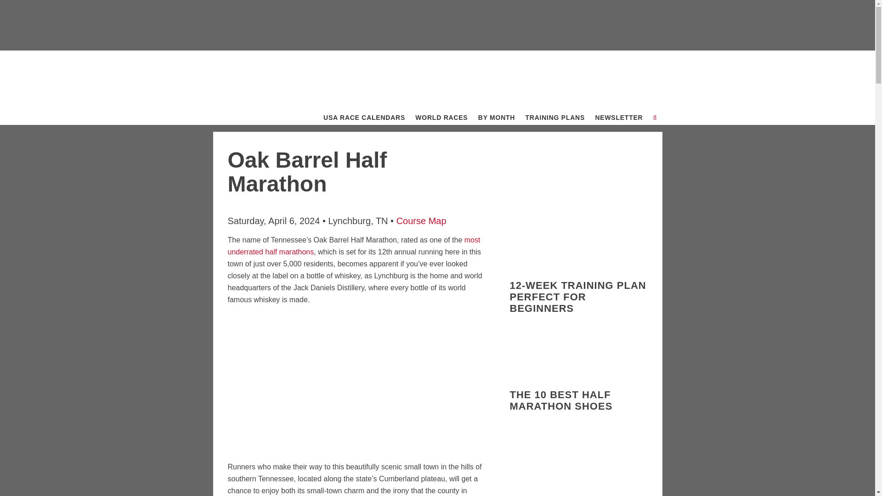 Image resolution: width=882 pixels, height=496 pixels. What do you see at coordinates (266, 71) in the screenshot?
I see `HalfMarathons.Net` at bounding box center [266, 71].